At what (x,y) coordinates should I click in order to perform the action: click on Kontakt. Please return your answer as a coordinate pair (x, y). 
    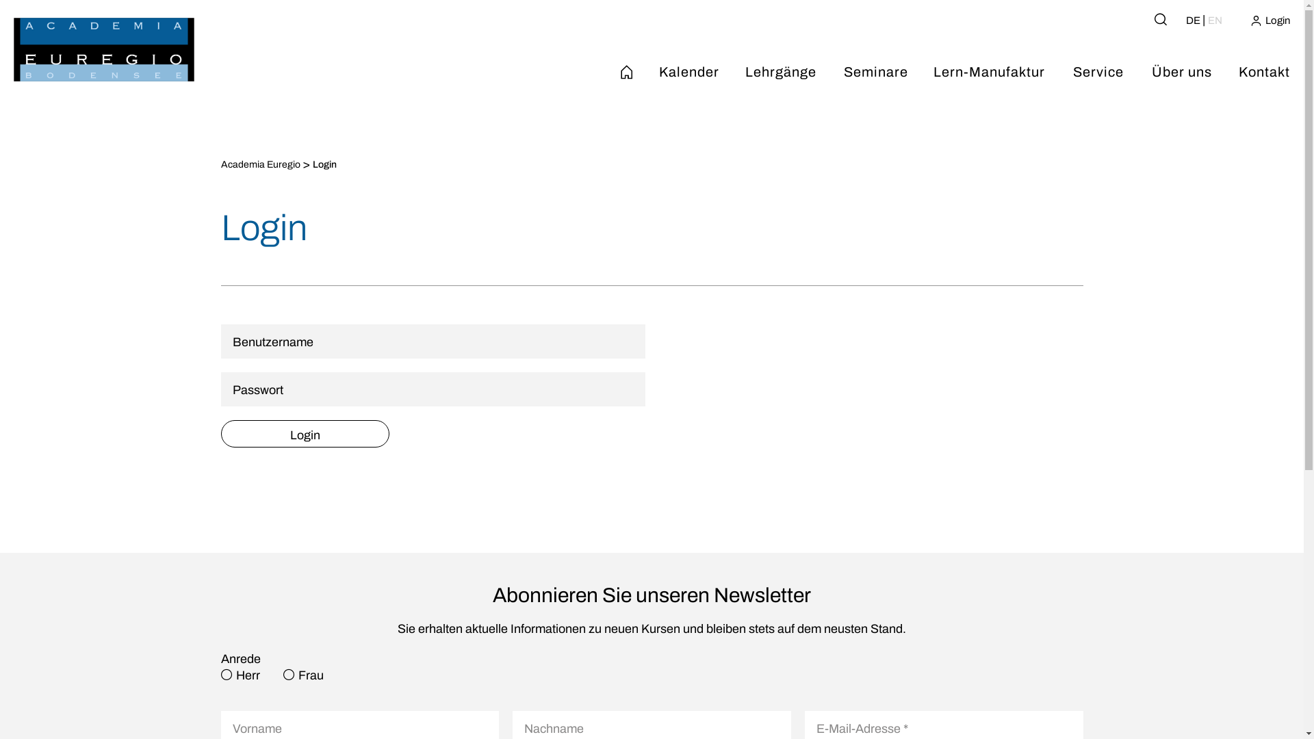
    Looking at the image, I should click on (1265, 73).